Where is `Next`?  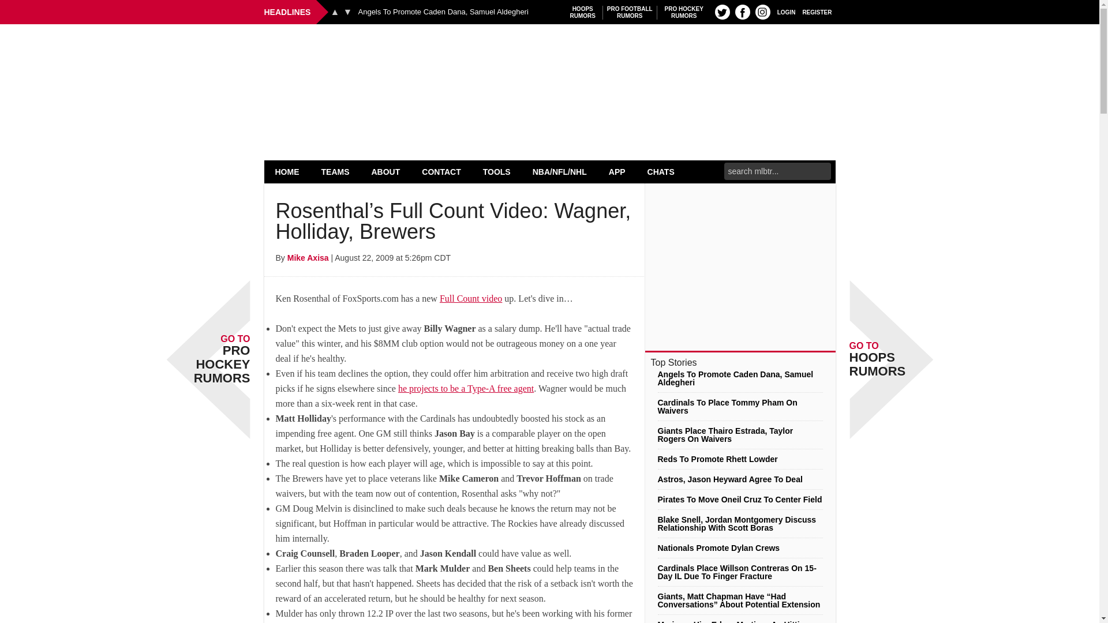 Next is located at coordinates (347, 12).